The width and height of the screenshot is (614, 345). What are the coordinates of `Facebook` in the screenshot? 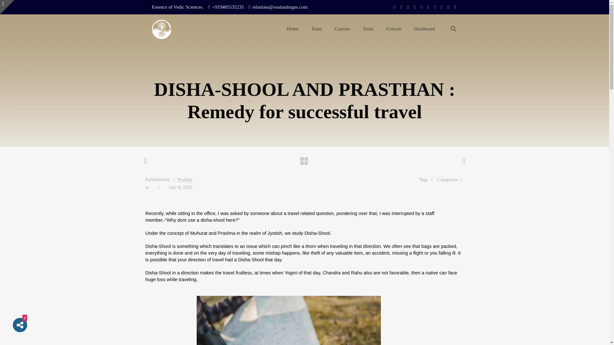 It's located at (407, 7).